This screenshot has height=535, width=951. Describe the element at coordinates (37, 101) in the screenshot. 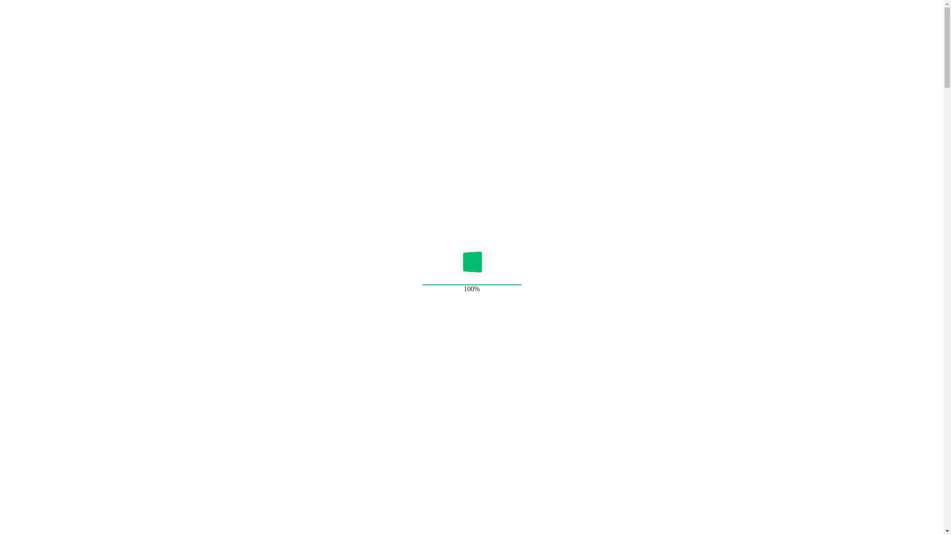

I see `Videos` at that location.